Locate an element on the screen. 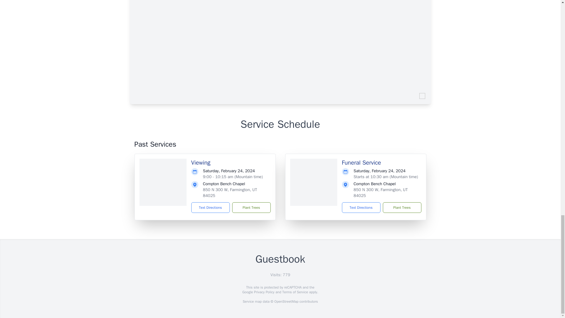 This screenshot has width=565, height=318. Plant Trees is located at coordinates (251, 207).